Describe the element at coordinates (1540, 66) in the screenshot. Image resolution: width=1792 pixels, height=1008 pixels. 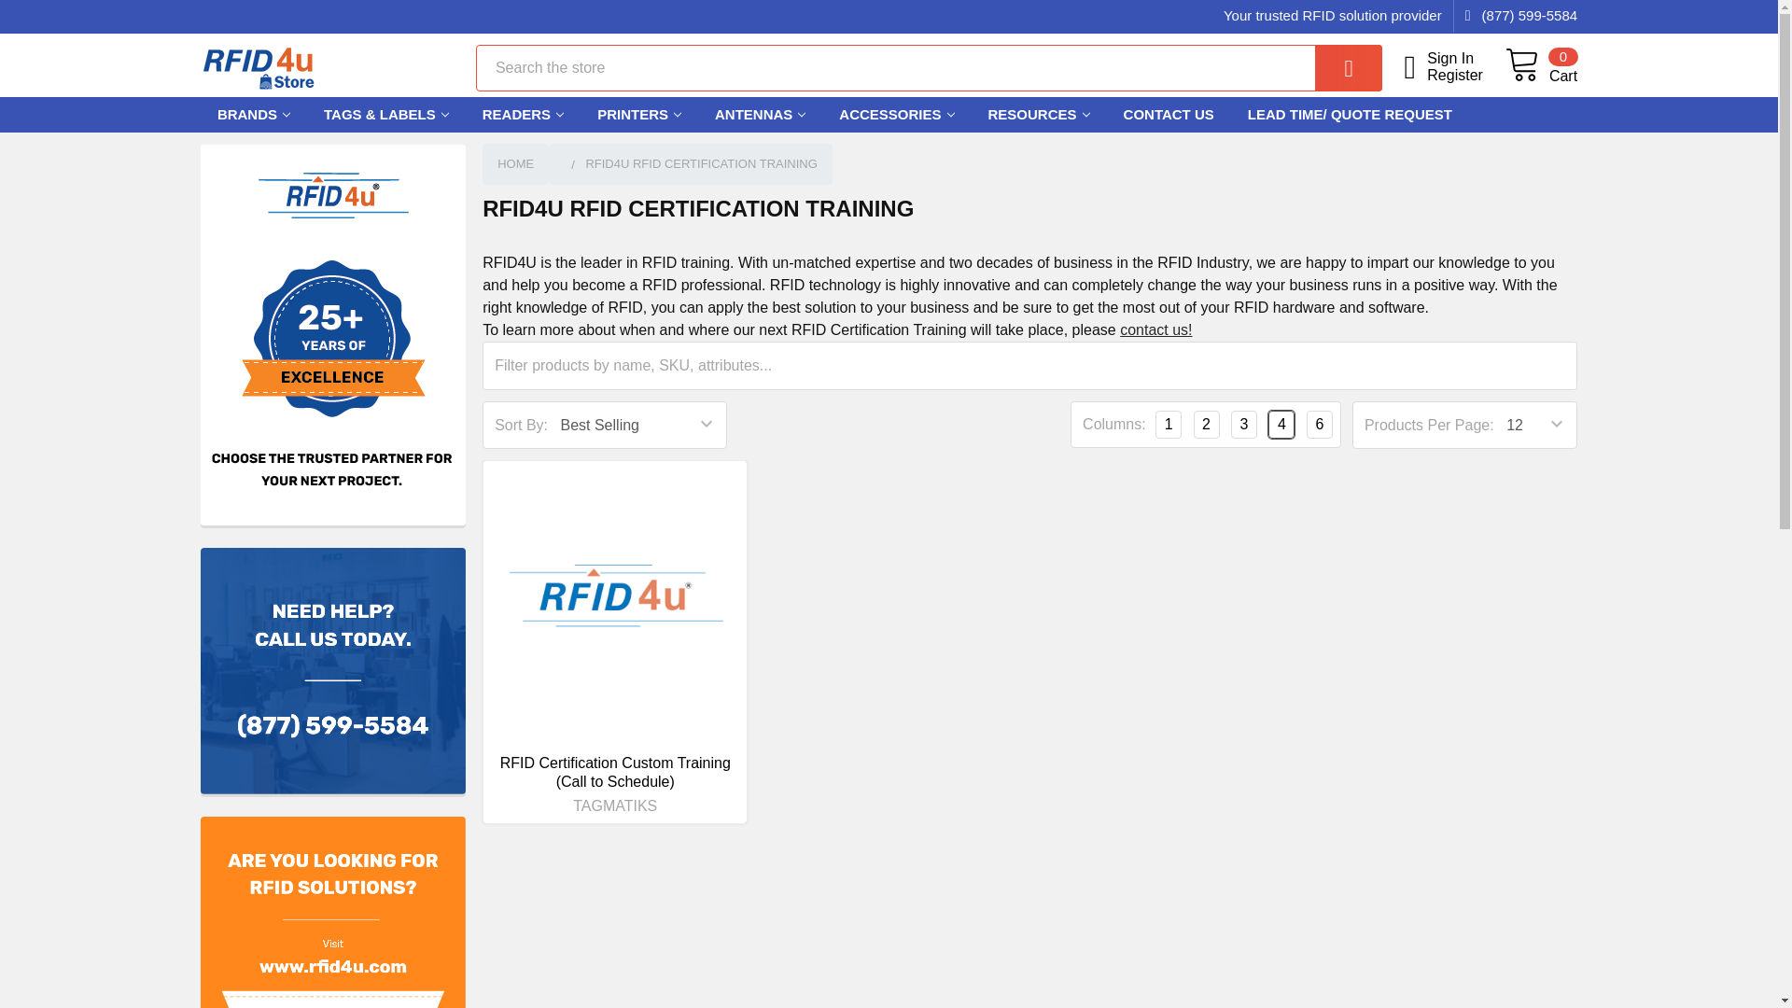
I see `Cart` at that location.